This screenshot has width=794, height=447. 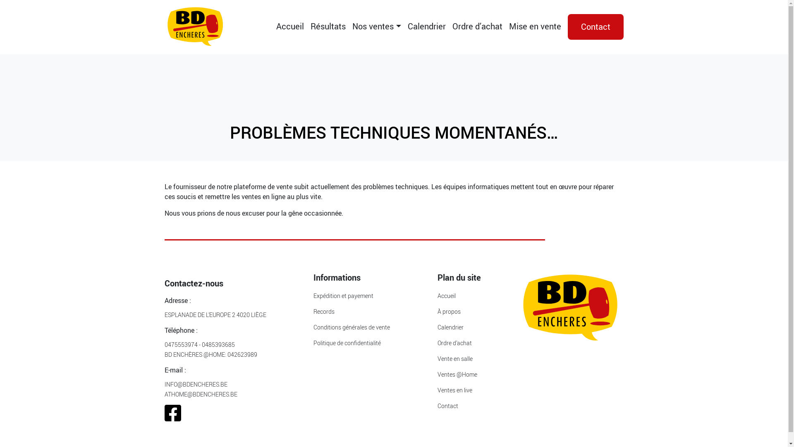 What do you see at coordinates (455, 358) in the screenshot?
I see `Vente en salle` at bounding box center [455, 358].